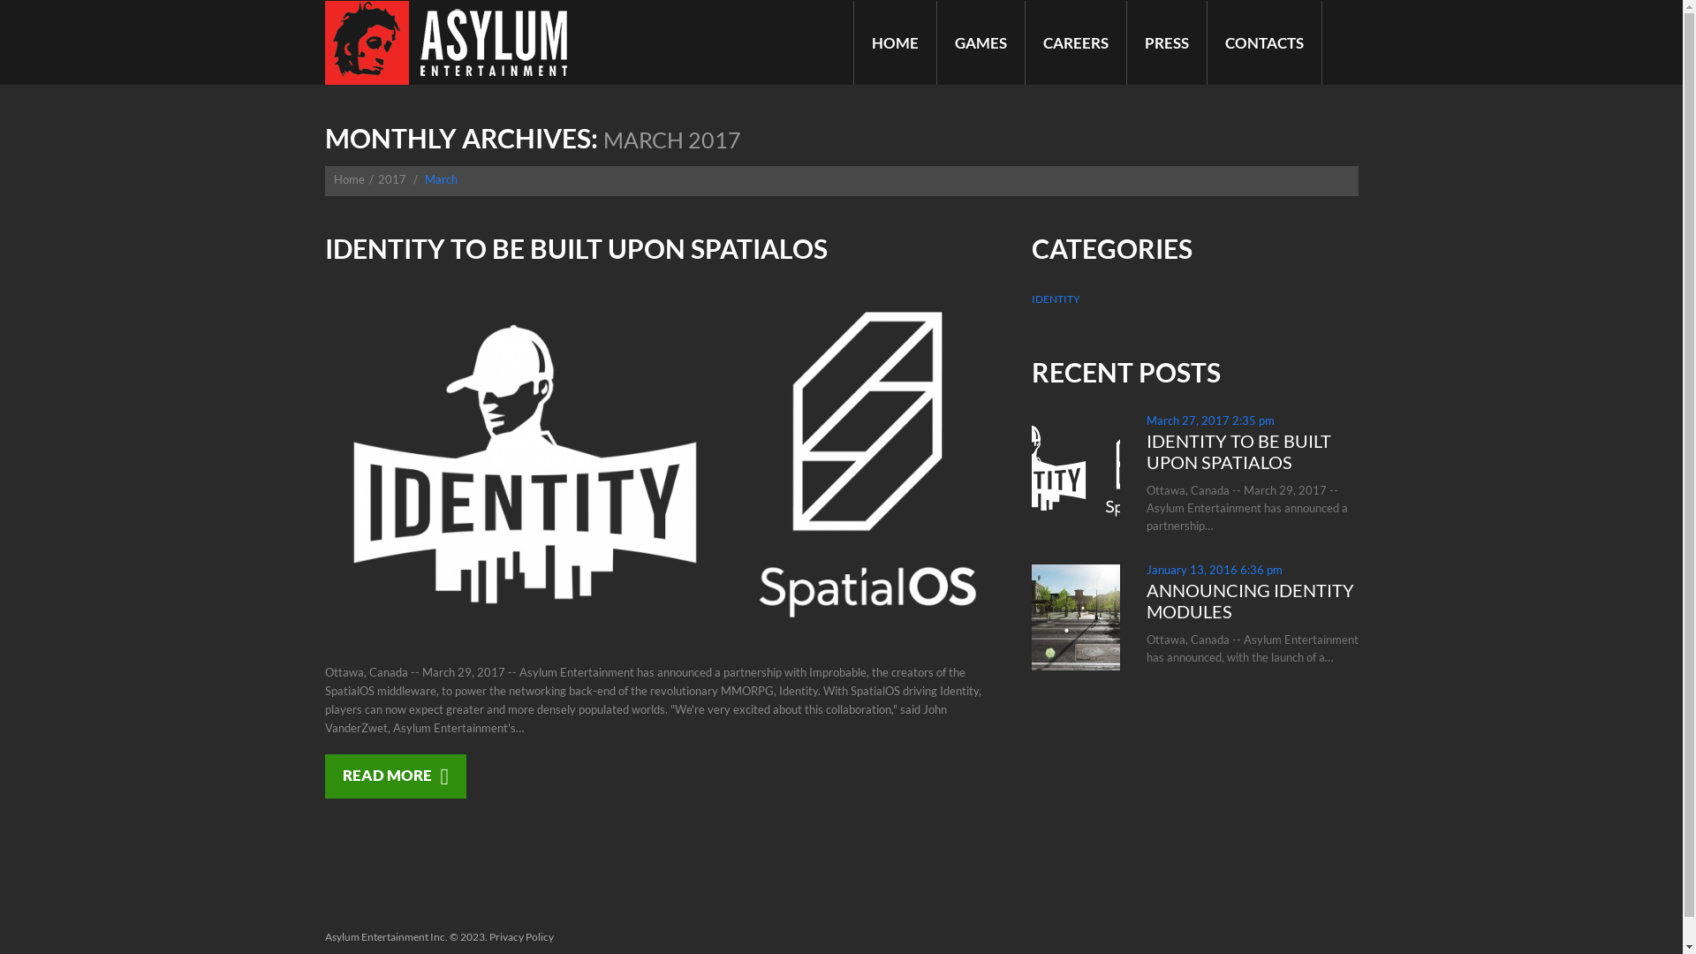 The height and width of the screenshot is (954, 1696). I want to click on CAREERS, so click(1075, 42).